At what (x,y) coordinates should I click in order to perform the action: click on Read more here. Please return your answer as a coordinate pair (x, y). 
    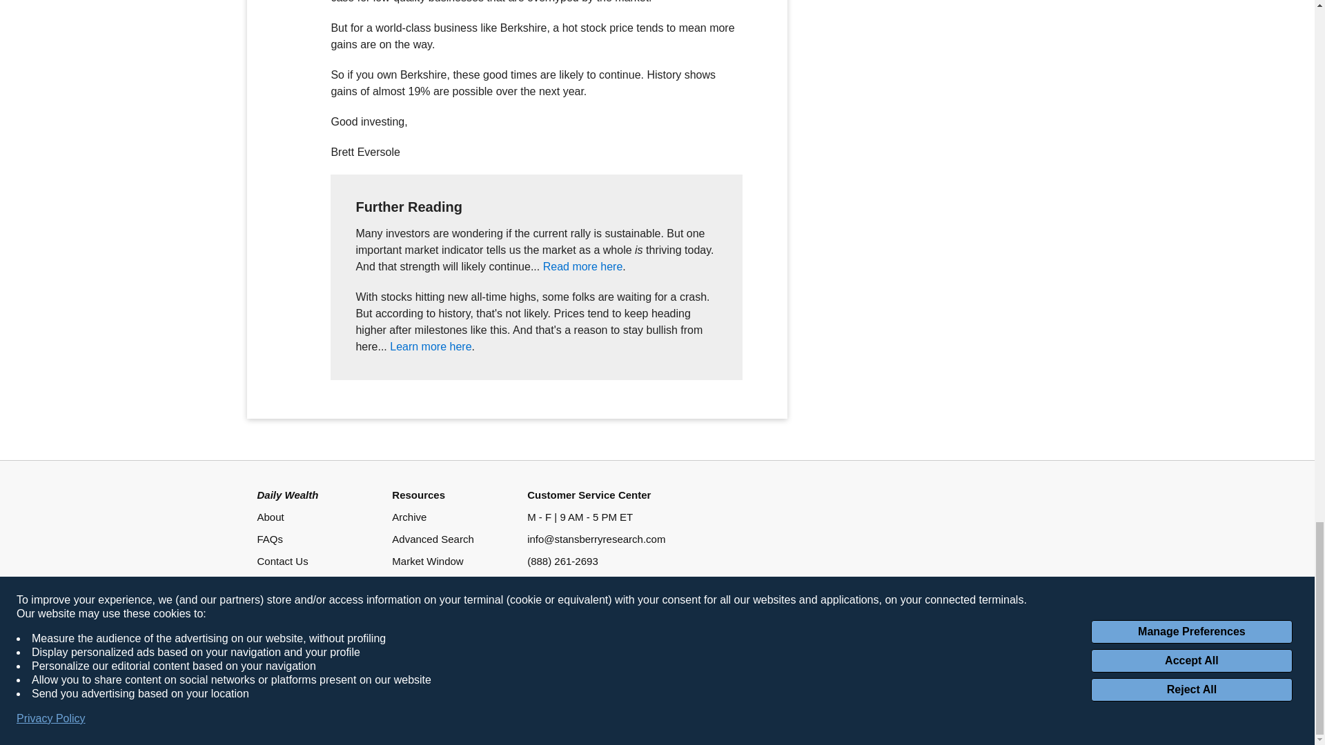
    Looking at the image, I should click on (582, 266).